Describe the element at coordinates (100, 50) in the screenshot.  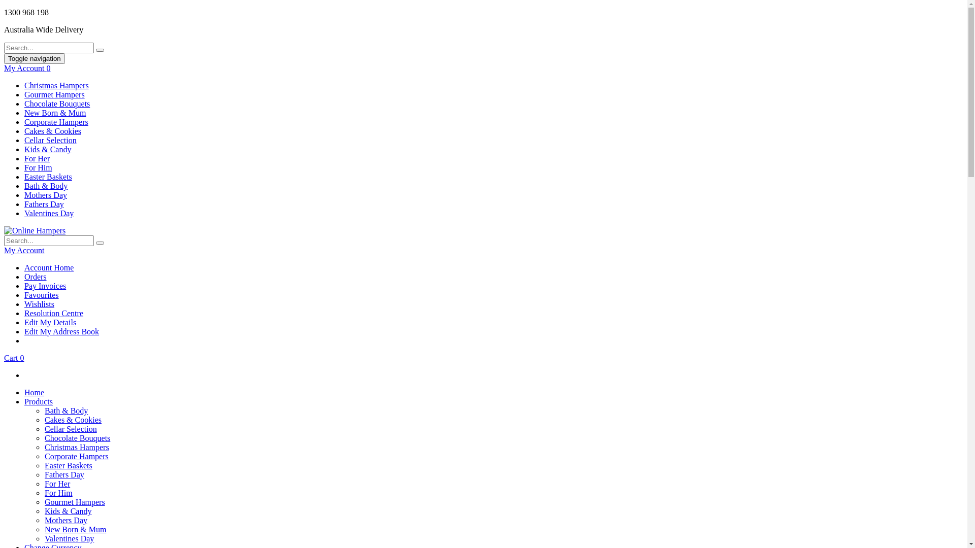
I see `Search` at that location.